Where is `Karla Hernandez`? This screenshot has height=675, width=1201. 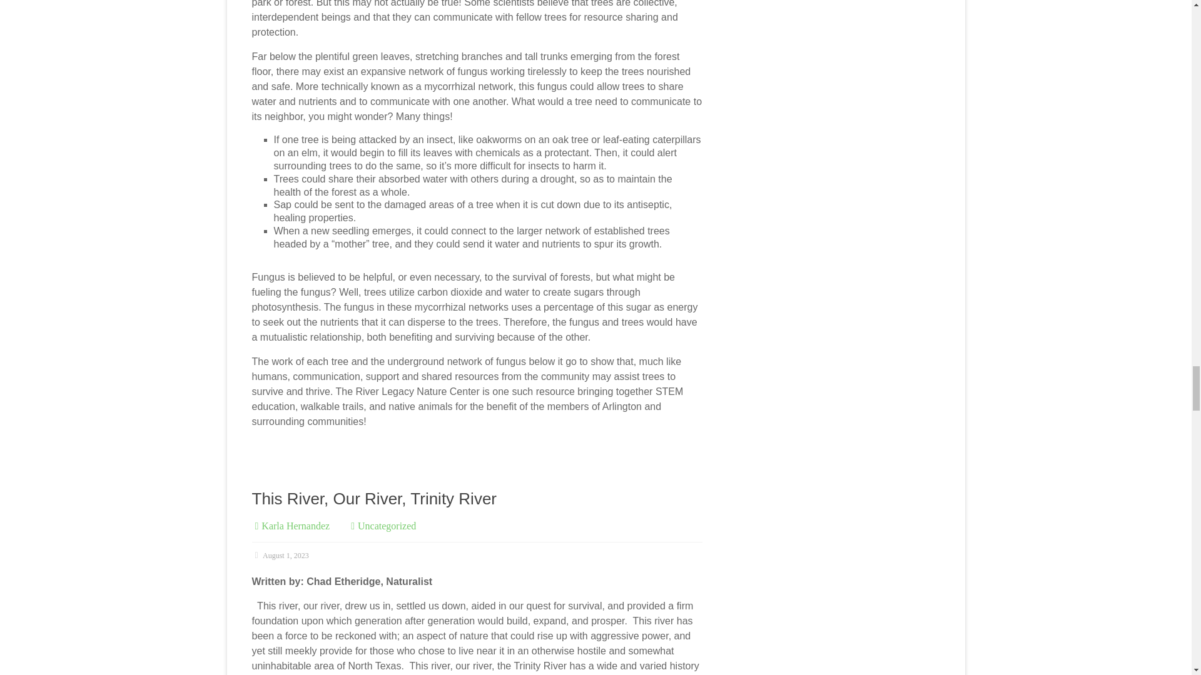 Karla Hernandez is located at coordinates (295, 525).